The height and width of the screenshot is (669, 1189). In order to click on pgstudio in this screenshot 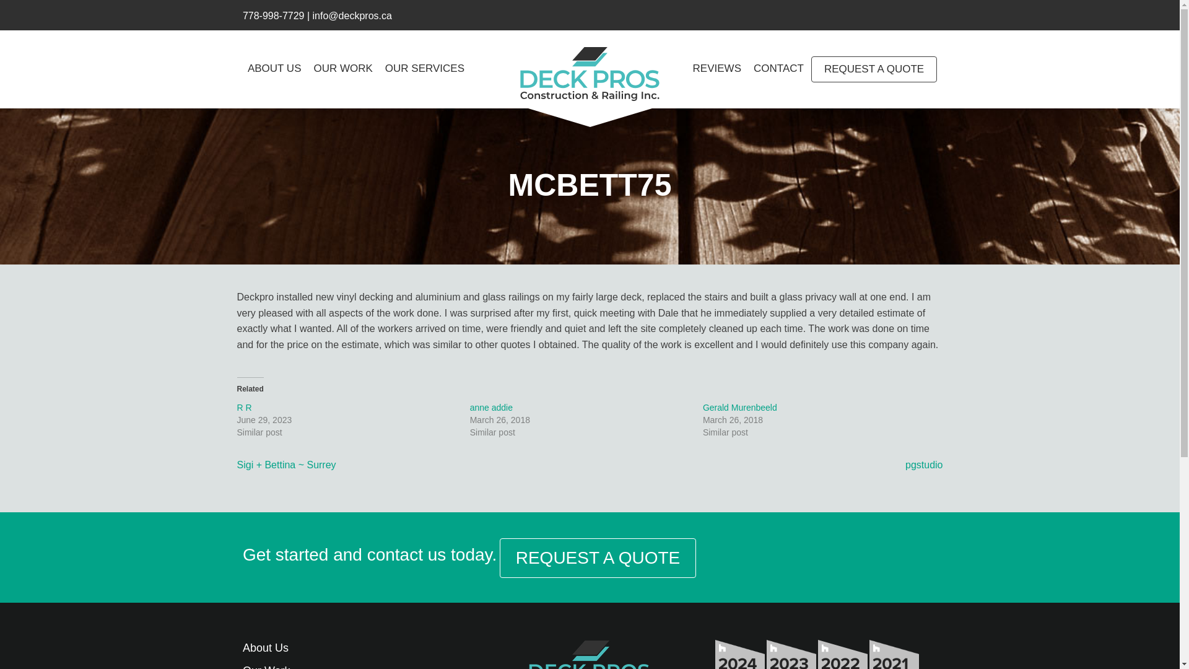, I will do `click(924, 465)`.